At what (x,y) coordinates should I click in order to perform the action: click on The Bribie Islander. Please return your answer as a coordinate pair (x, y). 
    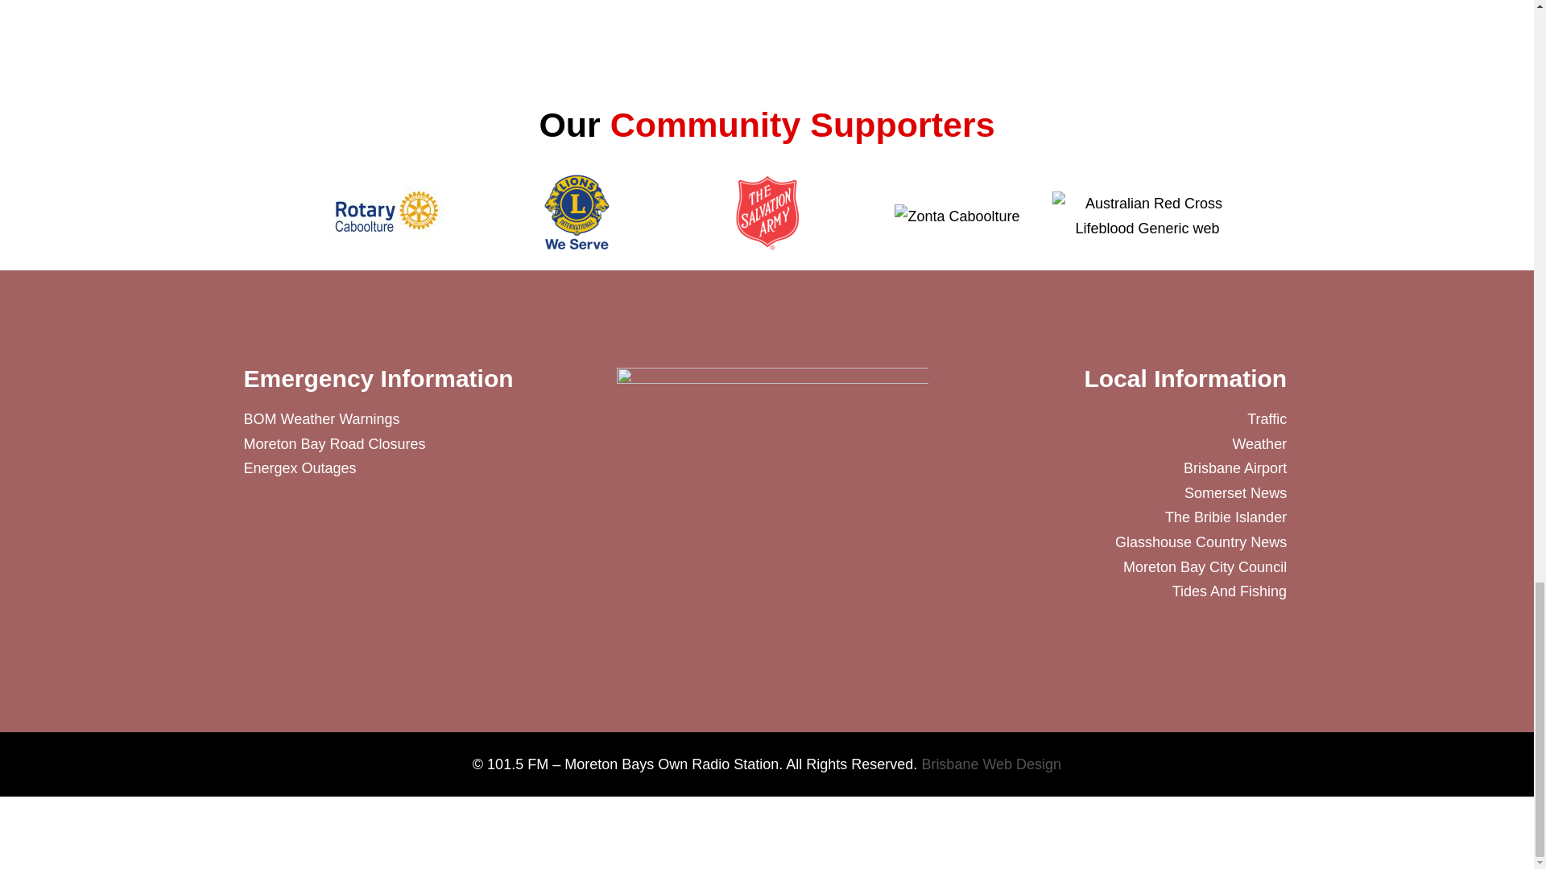
    Looking at the image, I should click on (1093, 517).